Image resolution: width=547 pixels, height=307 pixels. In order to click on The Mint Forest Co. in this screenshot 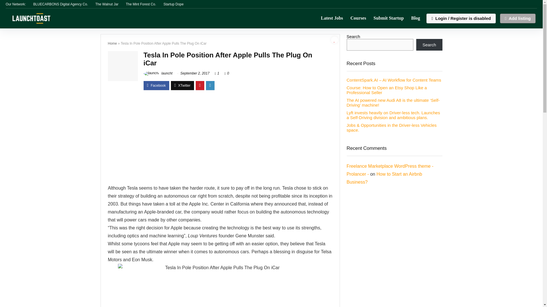, I will do `click(141, 4)`.